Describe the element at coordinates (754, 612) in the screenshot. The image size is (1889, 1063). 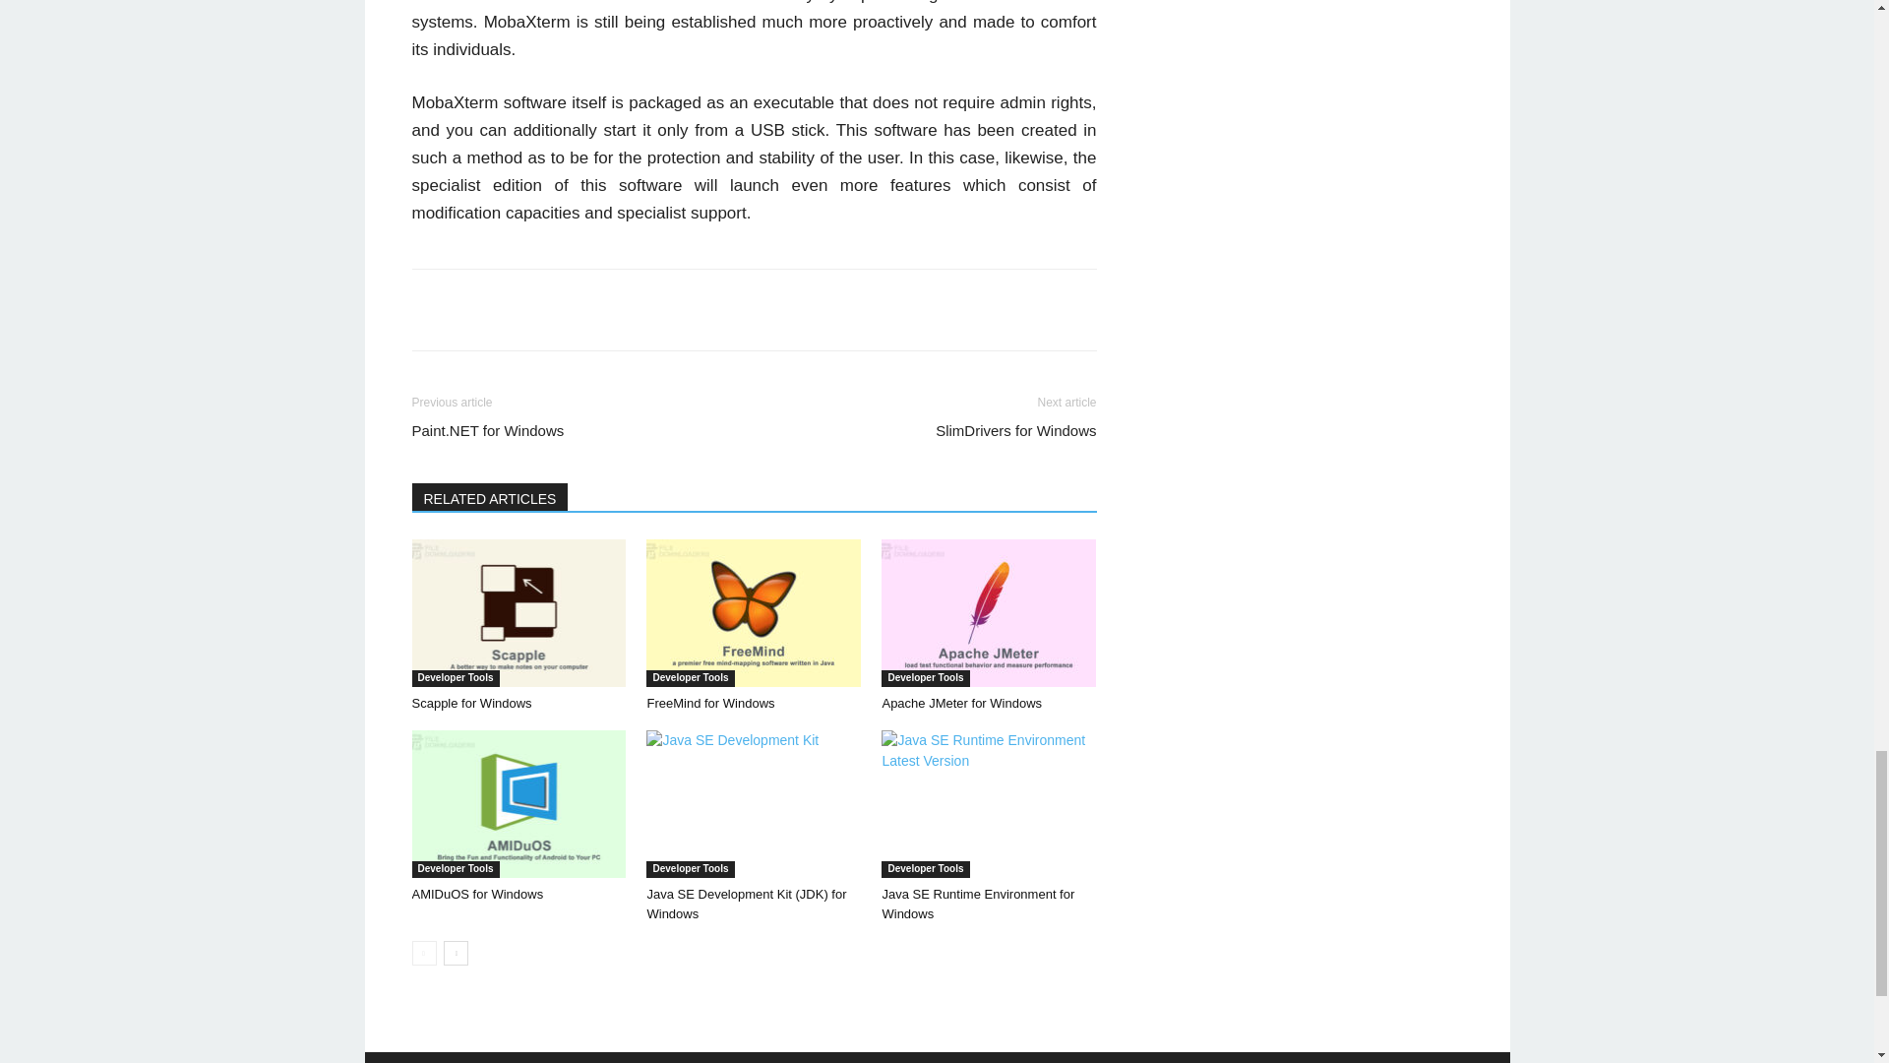
I see `FreeMind for Windows` at that location.